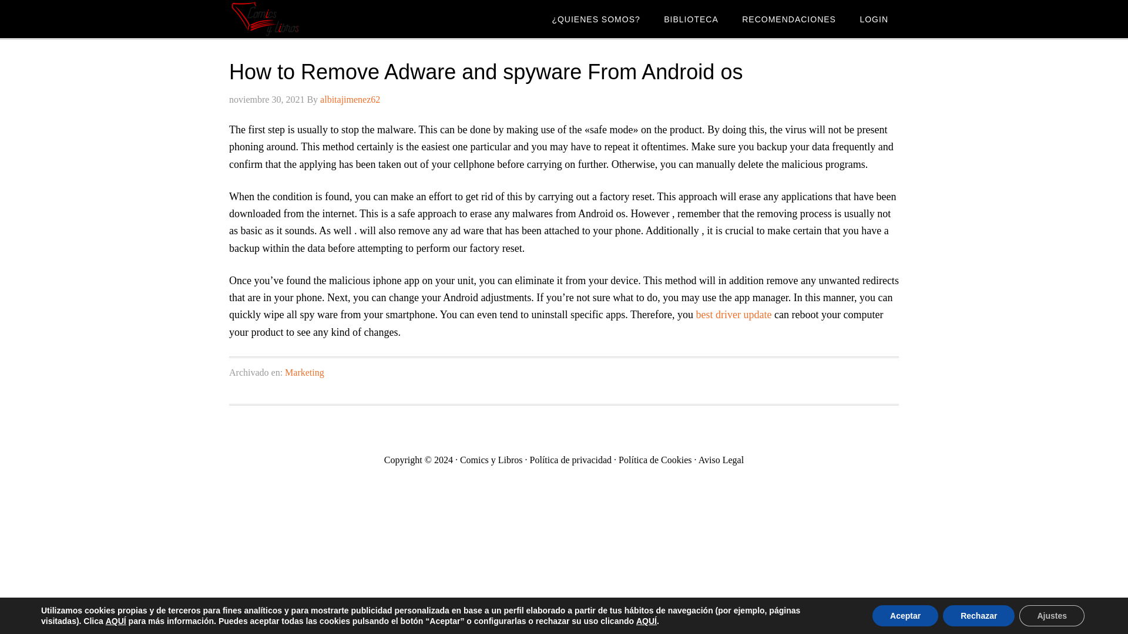 Image resolution: width=1128 pixels, height=634 pixels. Describe the element at coordinates (691, 19) in the screenshot. I see `BIBLIOTECA` at that location.